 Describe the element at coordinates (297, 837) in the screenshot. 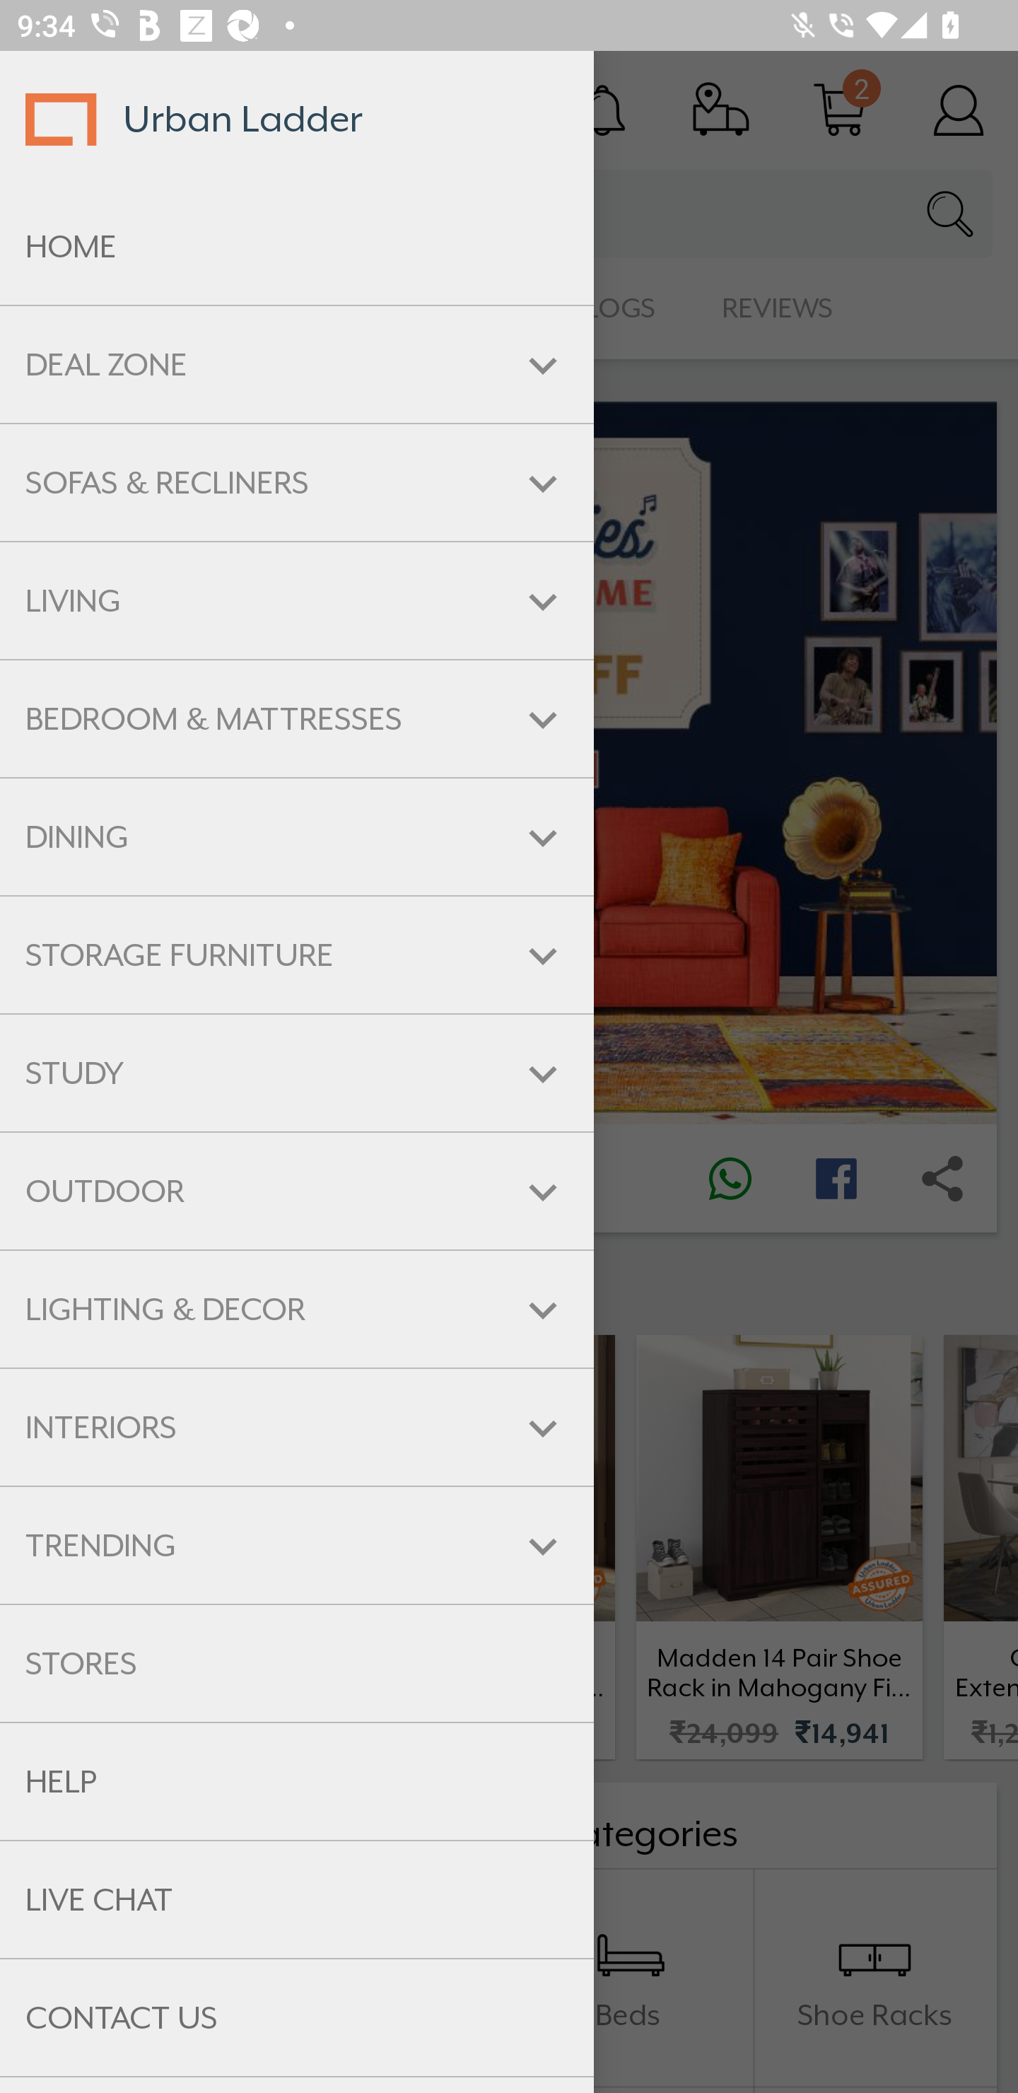

I see `DINING ` at that location.